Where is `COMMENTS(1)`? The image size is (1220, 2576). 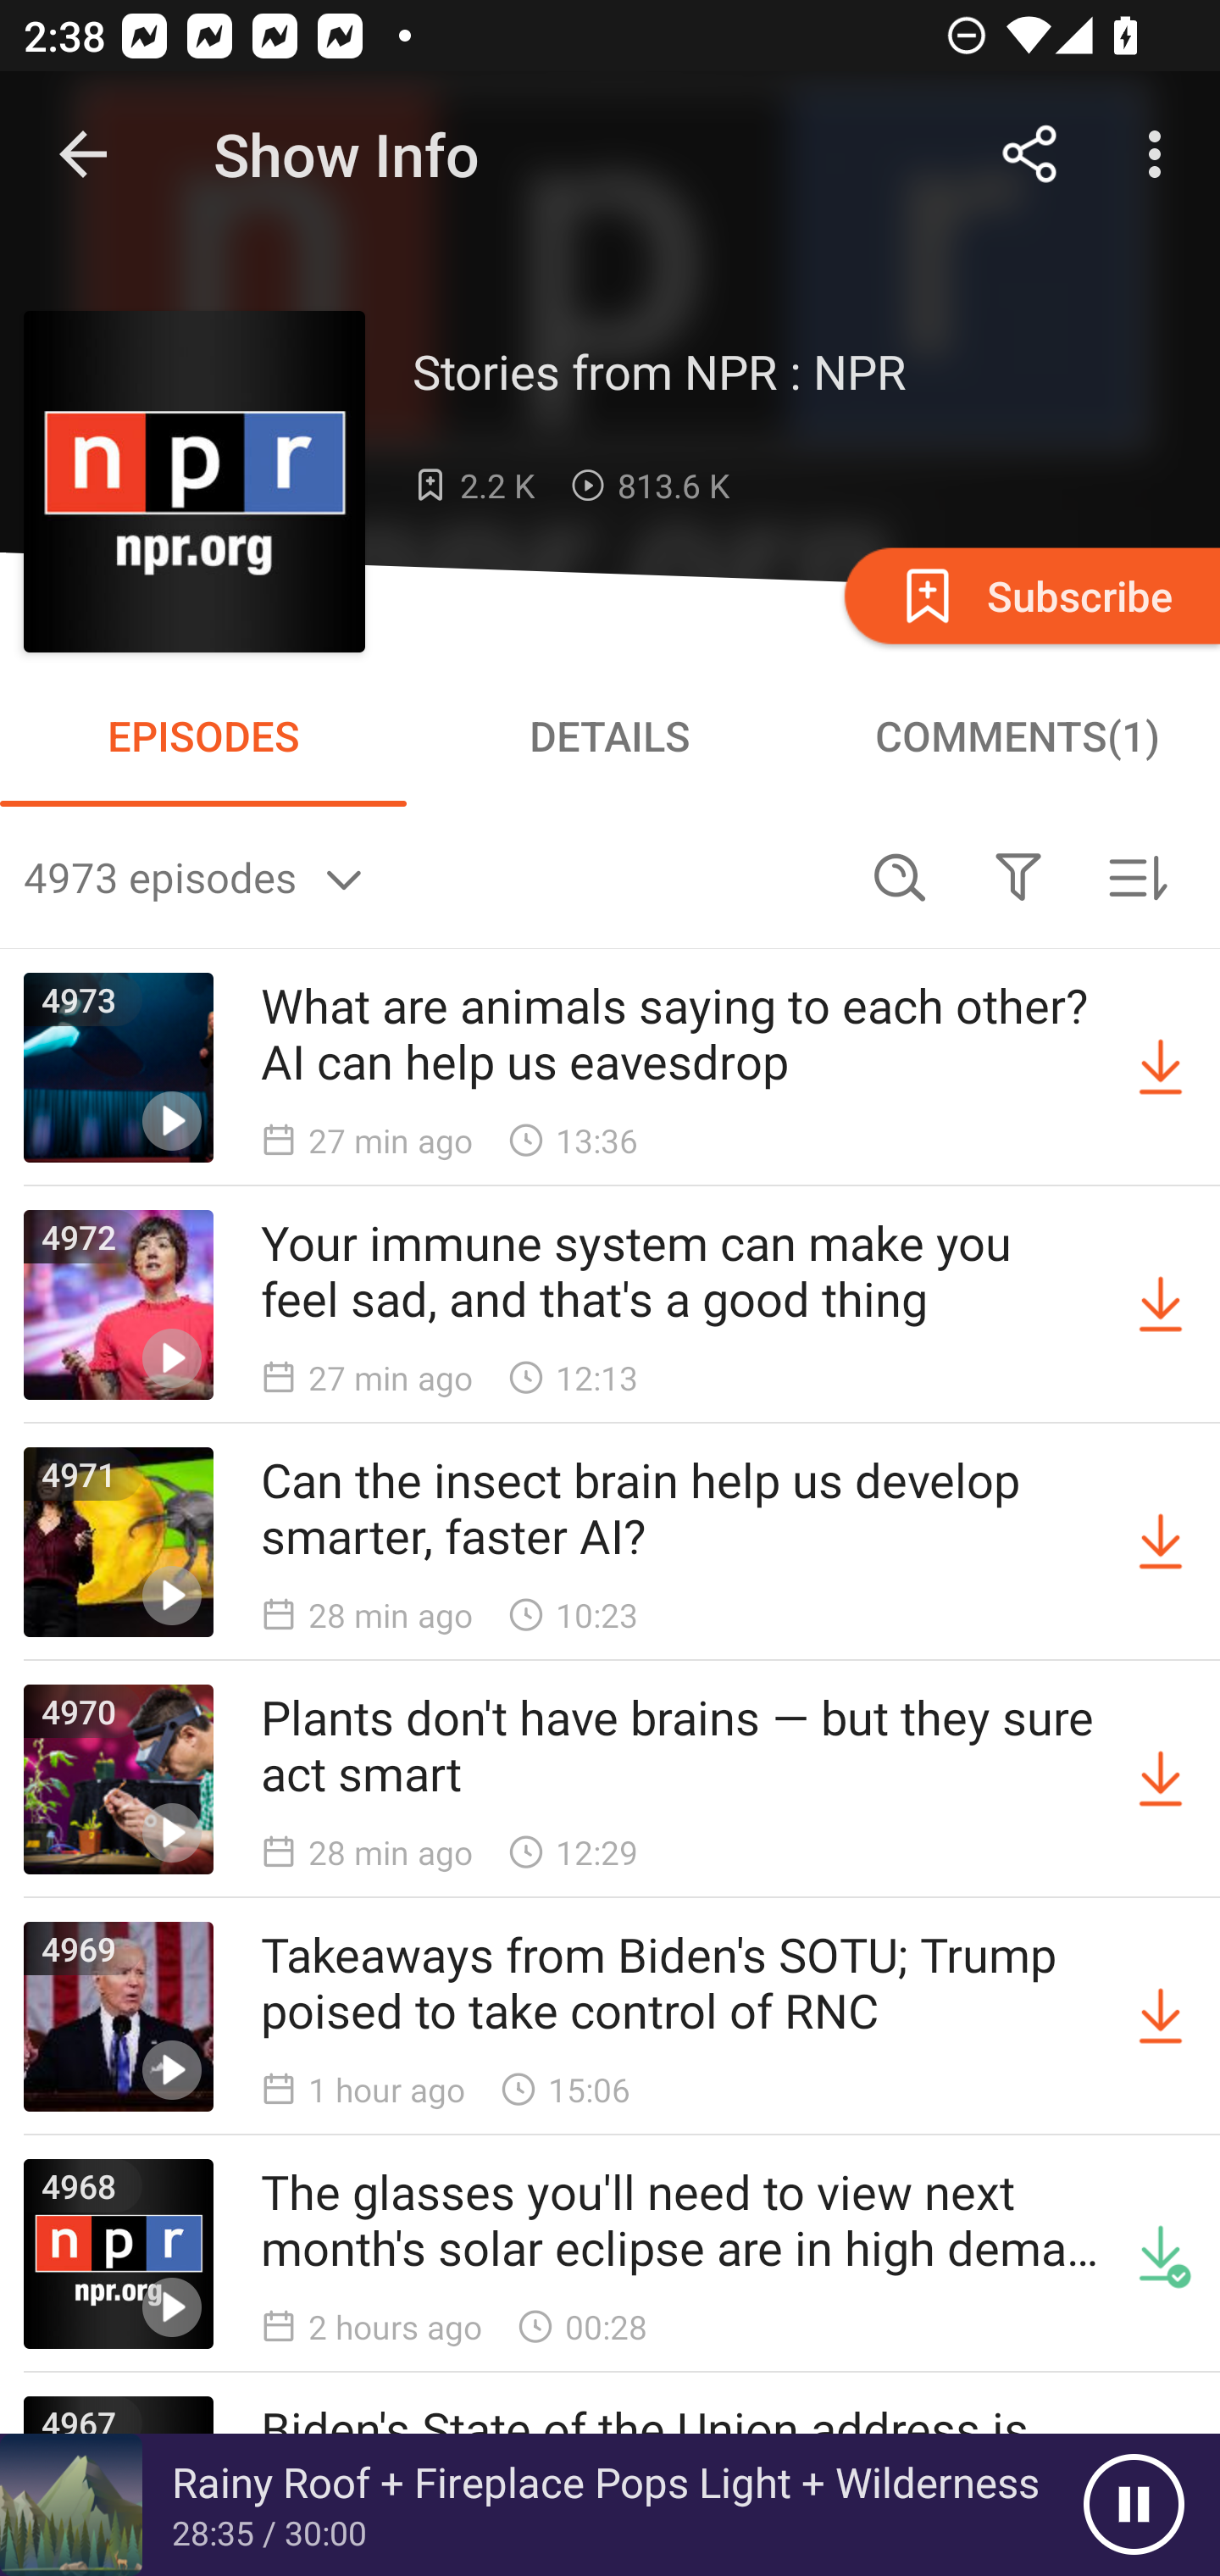
COMMENTS(1) is located at coordinates (1017, 736).